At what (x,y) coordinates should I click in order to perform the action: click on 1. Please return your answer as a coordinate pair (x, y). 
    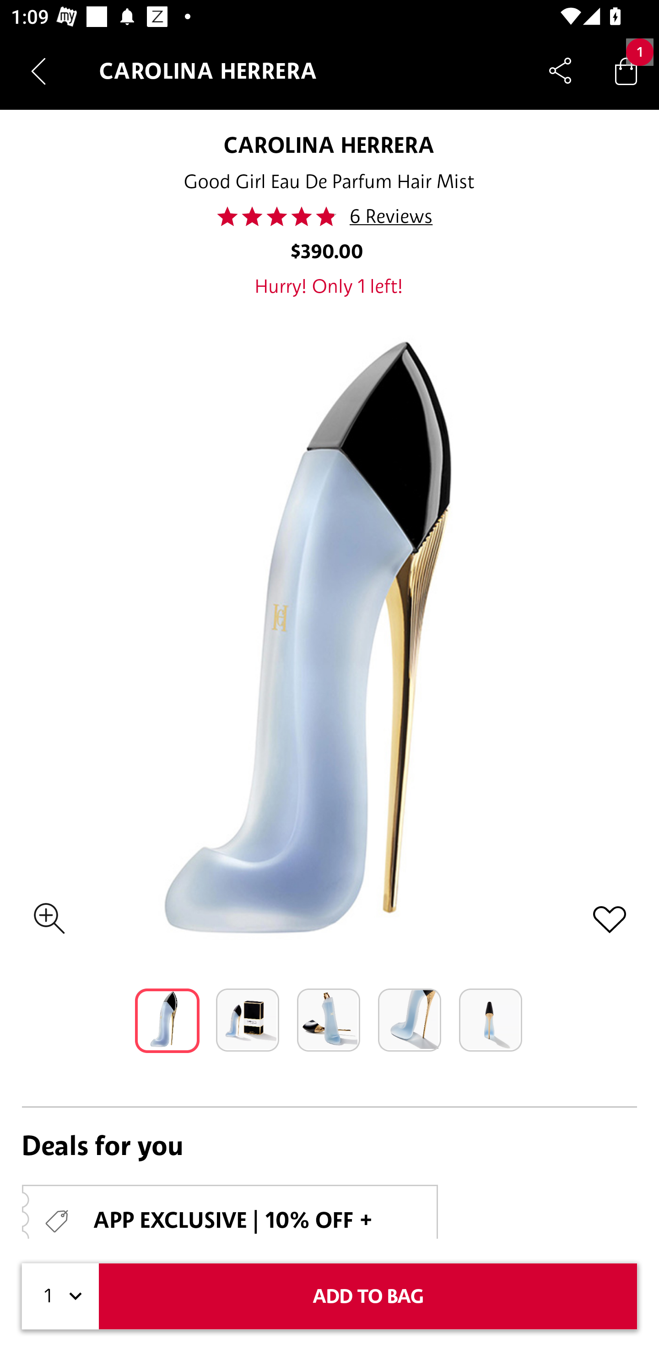
    Looking at the image, I should click on (60, 1296).